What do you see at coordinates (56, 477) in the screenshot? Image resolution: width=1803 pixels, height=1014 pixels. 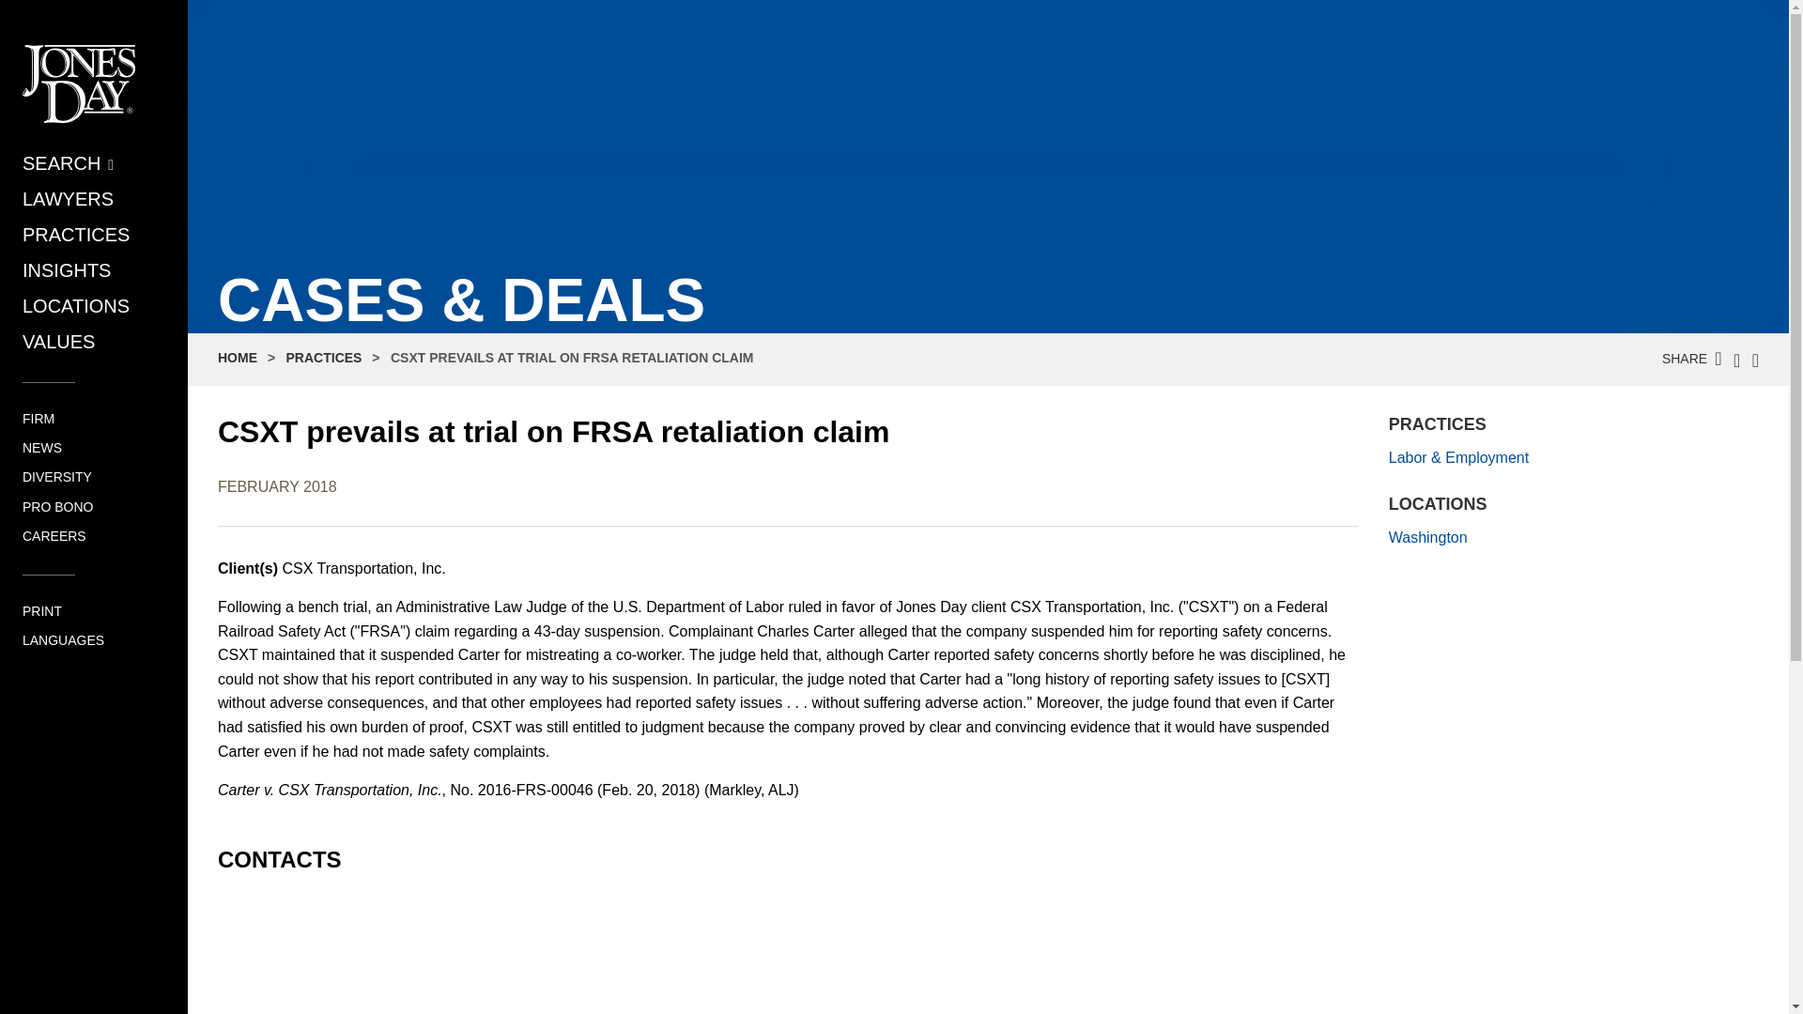 I see `DIVERSITY` at bounding box center [56, 477].